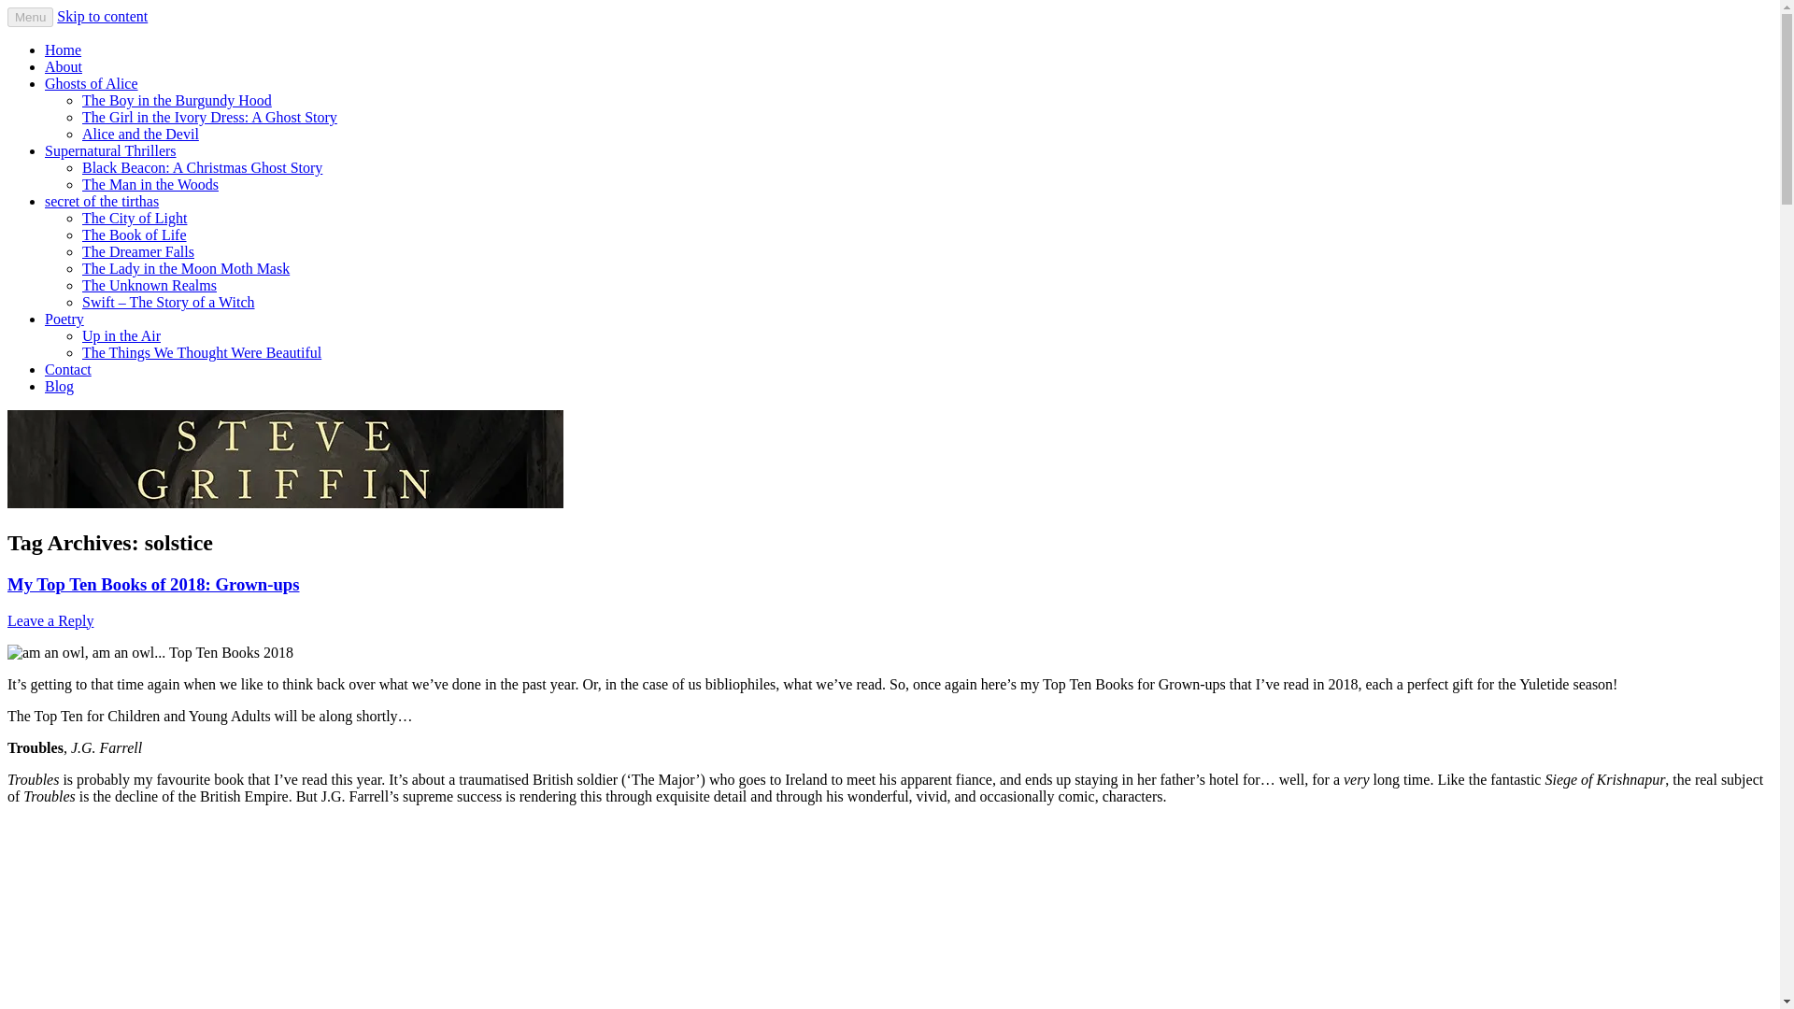 The width and height of the screenshot is (1794, 1009). What do you see at coordinates (121, 336) in the screenshot?
I see `Up in the Air` at bounding box center [121, 336].